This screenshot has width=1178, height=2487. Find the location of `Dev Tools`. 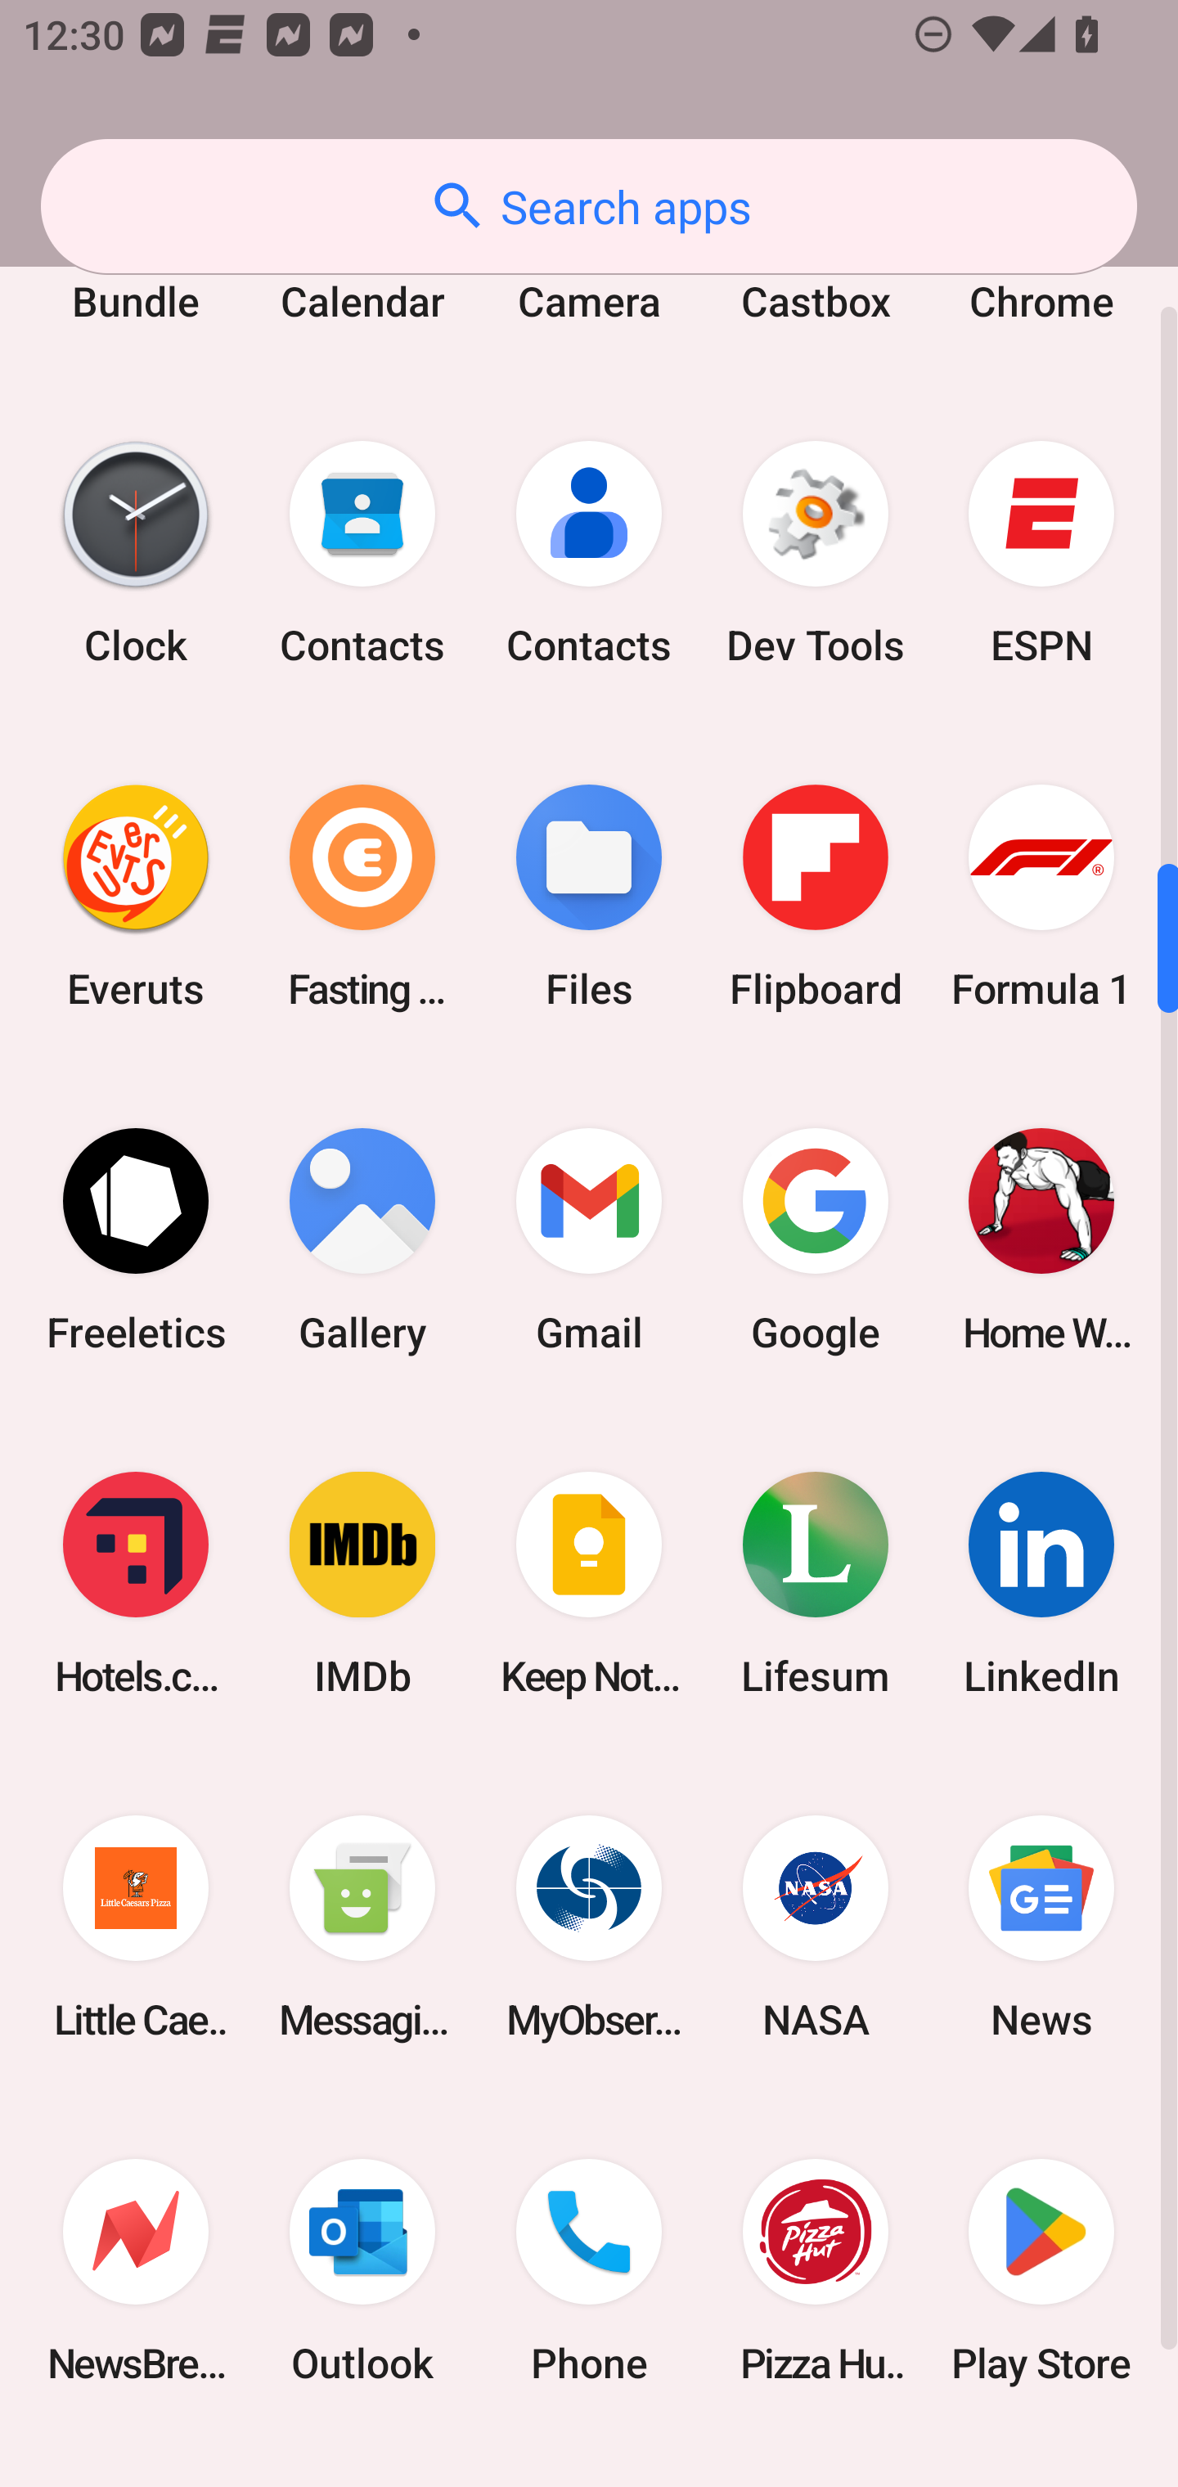

Dev Tools is located at coordinates (815, 551).